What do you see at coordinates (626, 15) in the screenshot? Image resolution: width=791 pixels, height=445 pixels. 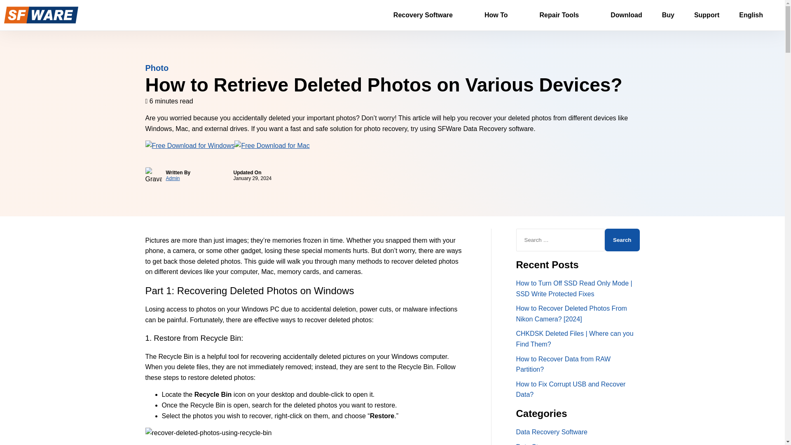 I see `Download` at bounding box center [626, 15].